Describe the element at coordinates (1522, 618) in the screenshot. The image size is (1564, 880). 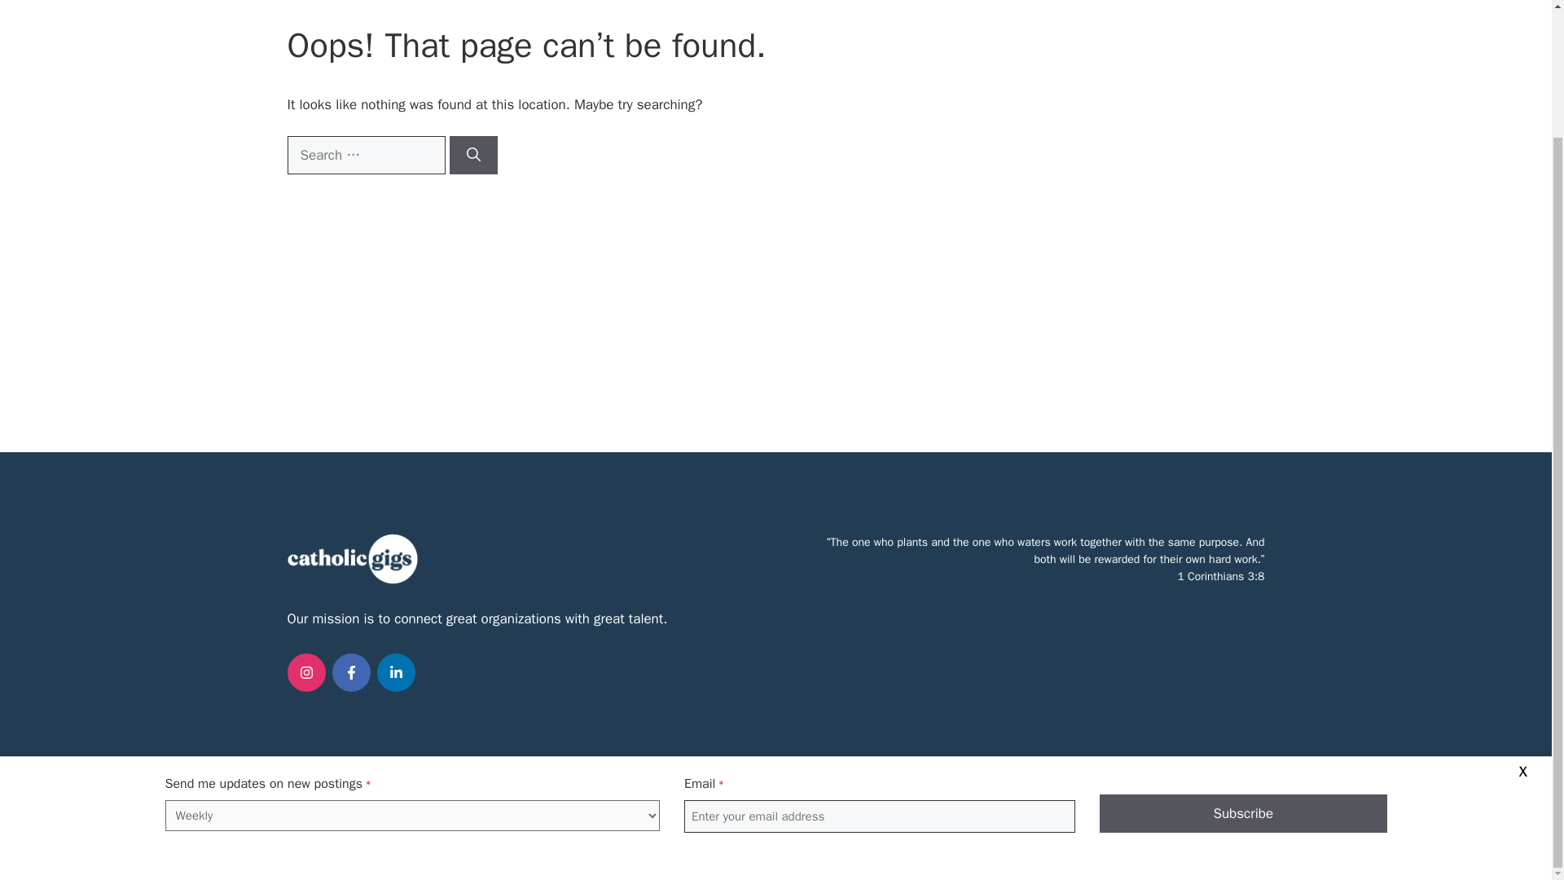
I see `x` at that location.